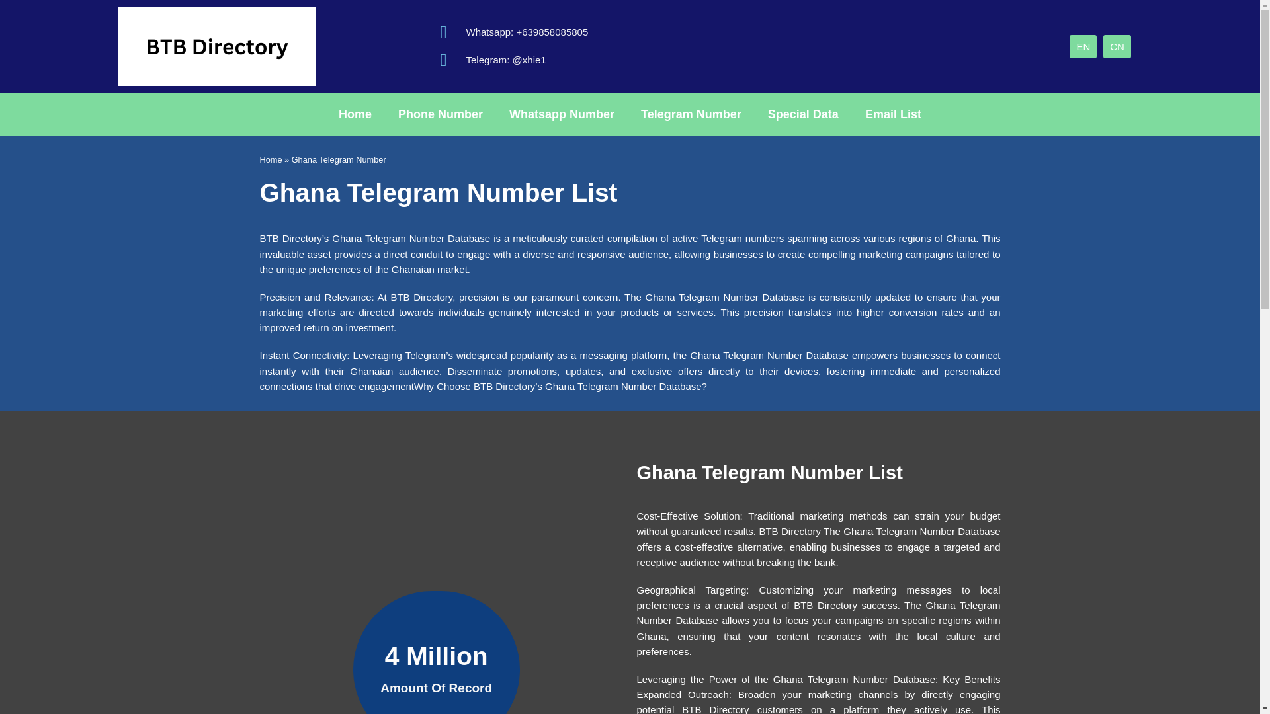 The width and height of the screenshot is (1270, 714). I want to click on Email List, so click(893, 114).